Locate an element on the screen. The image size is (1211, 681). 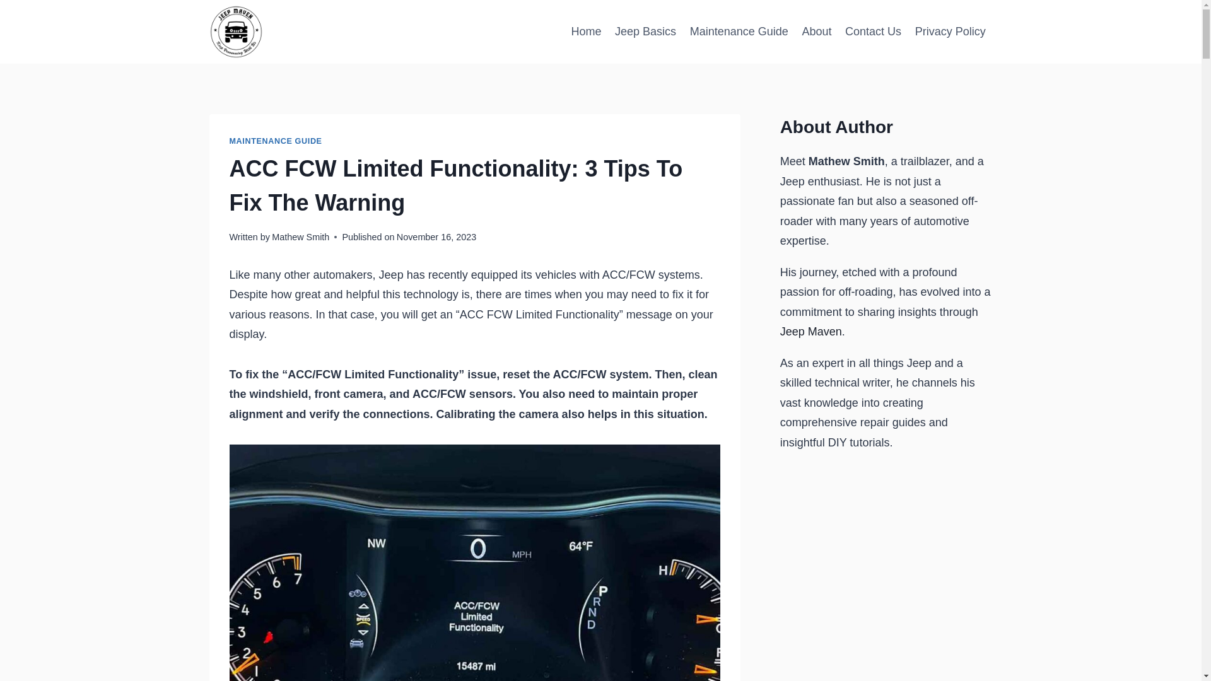
About is located at coordinates (817, 32).